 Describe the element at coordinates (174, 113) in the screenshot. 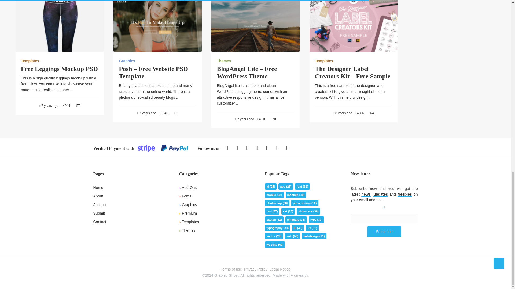

I see `Like this` at that location.